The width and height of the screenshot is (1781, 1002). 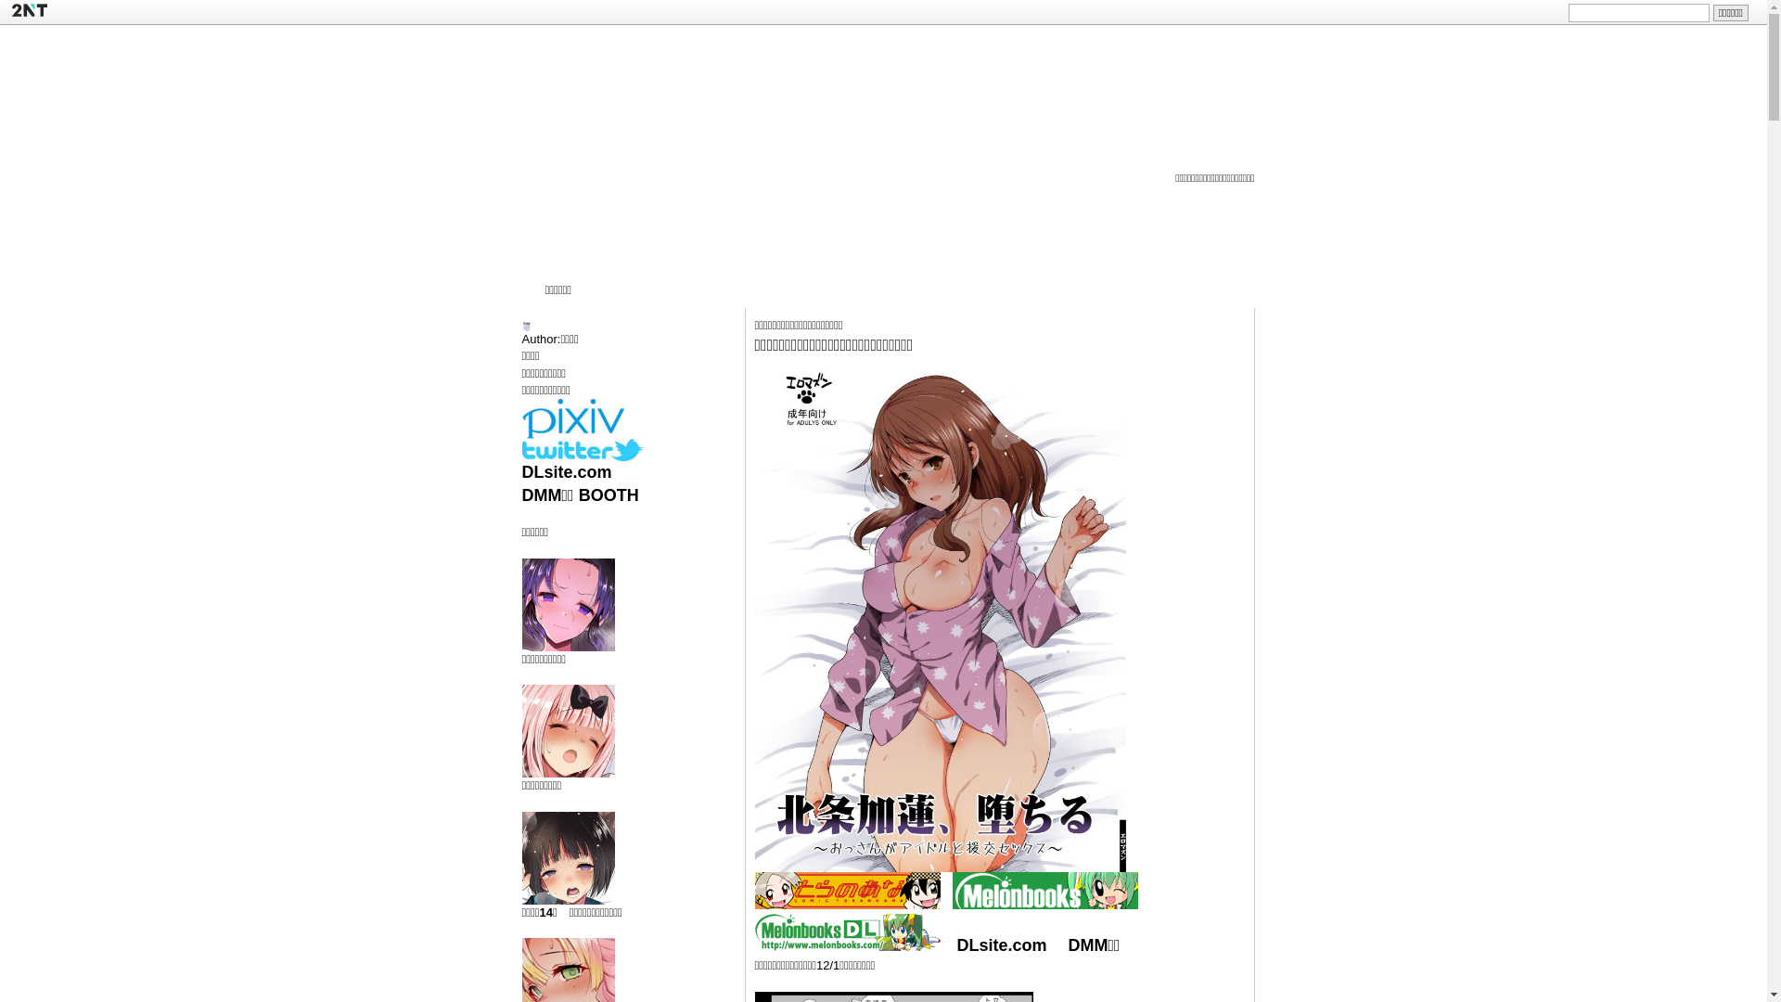 What do you see at coordinates (566, 472) in the screenshot?
I see `DLsite.com` at bounding box center [566, 472].